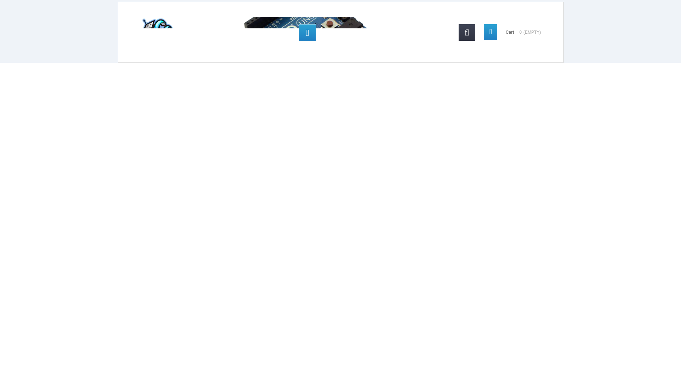  What do you see at coordinates (266, 33) in the screenshot?
I see `Boutique Semageek` at bounding box center [266, 33].